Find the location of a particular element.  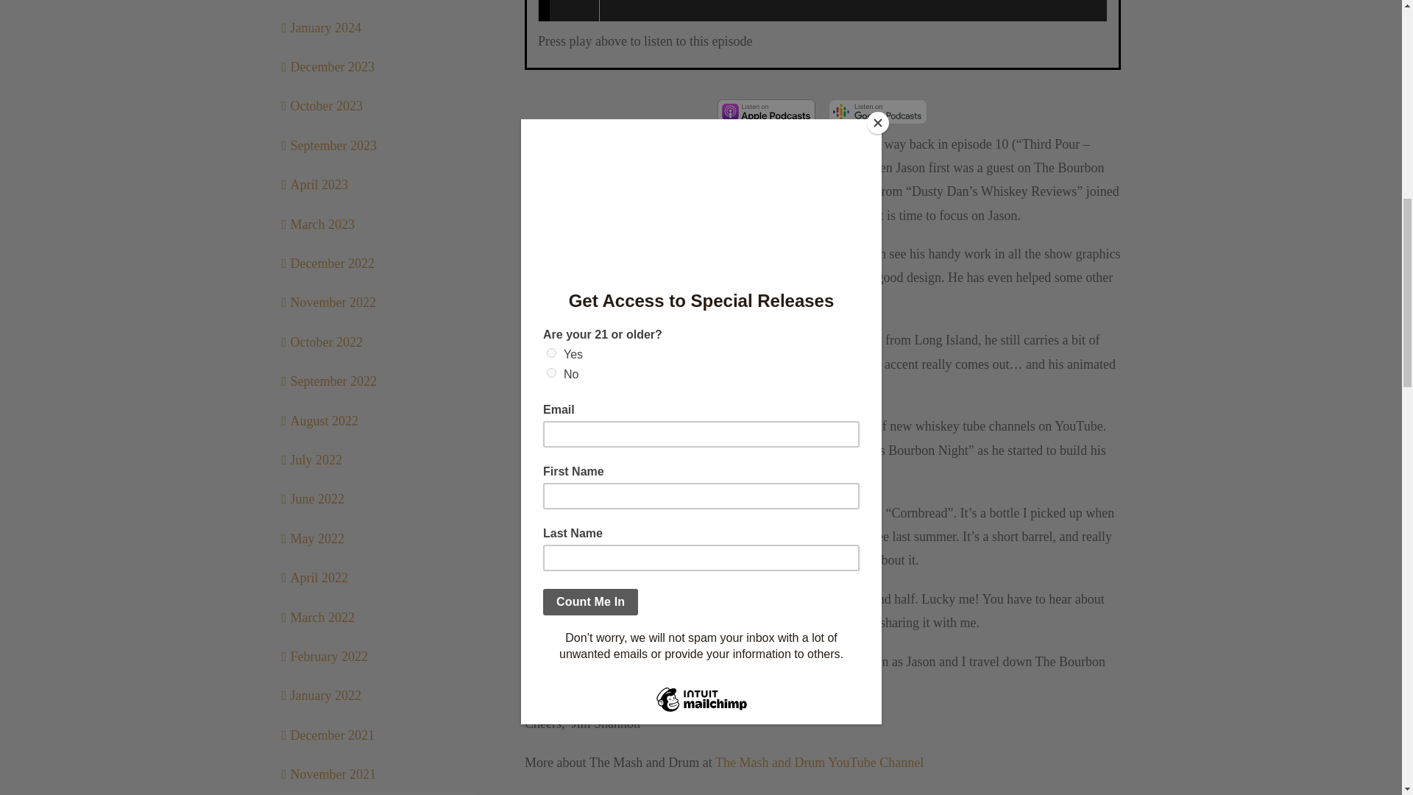

January 2024 is located at coordinates (325, 28).